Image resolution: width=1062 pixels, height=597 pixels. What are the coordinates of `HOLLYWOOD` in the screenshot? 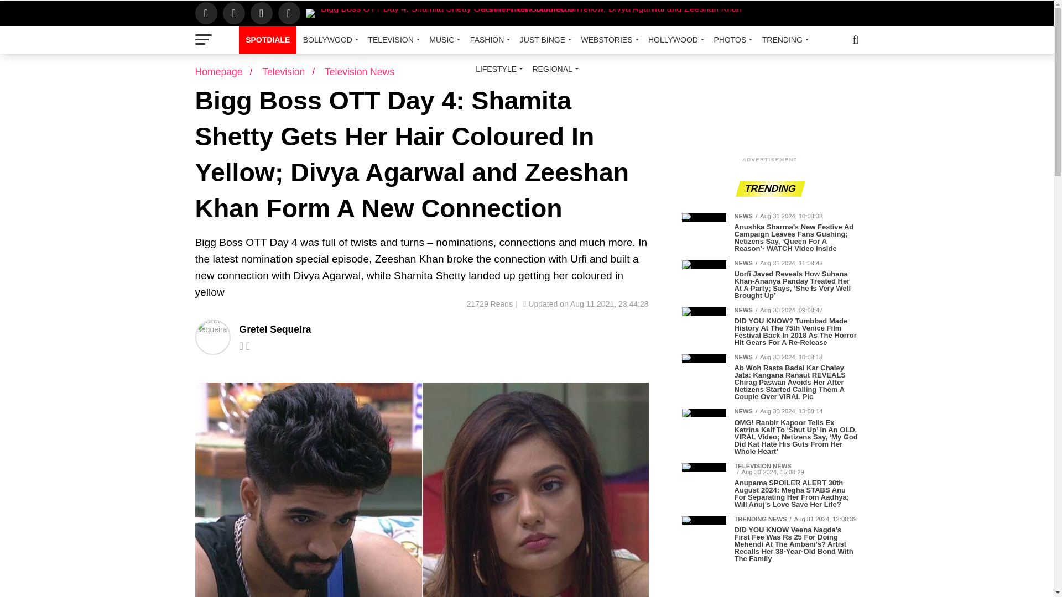 It's located at (674, 40).